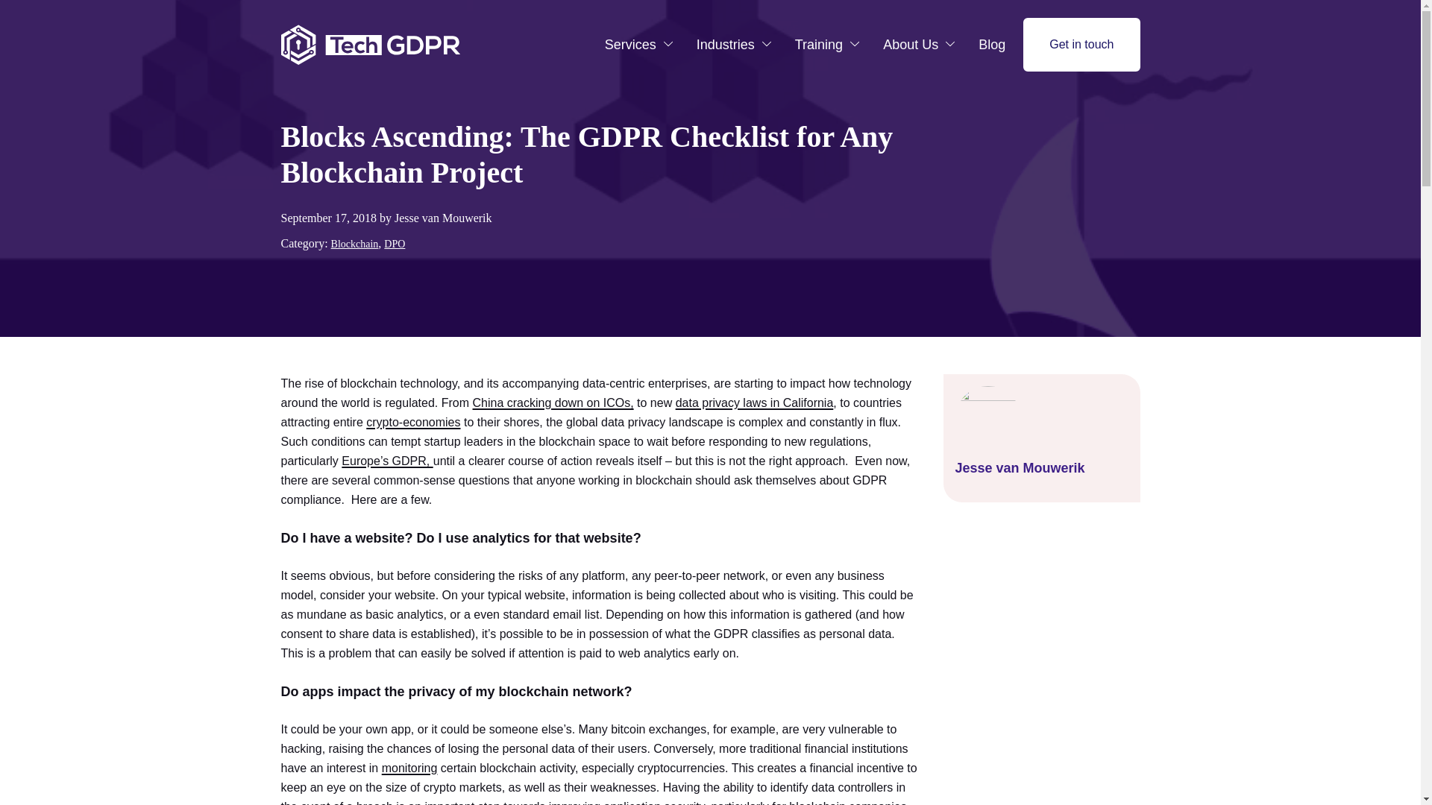 This screenshot has height=805, width=1432. I want to click on Industries, so click(734, 45).